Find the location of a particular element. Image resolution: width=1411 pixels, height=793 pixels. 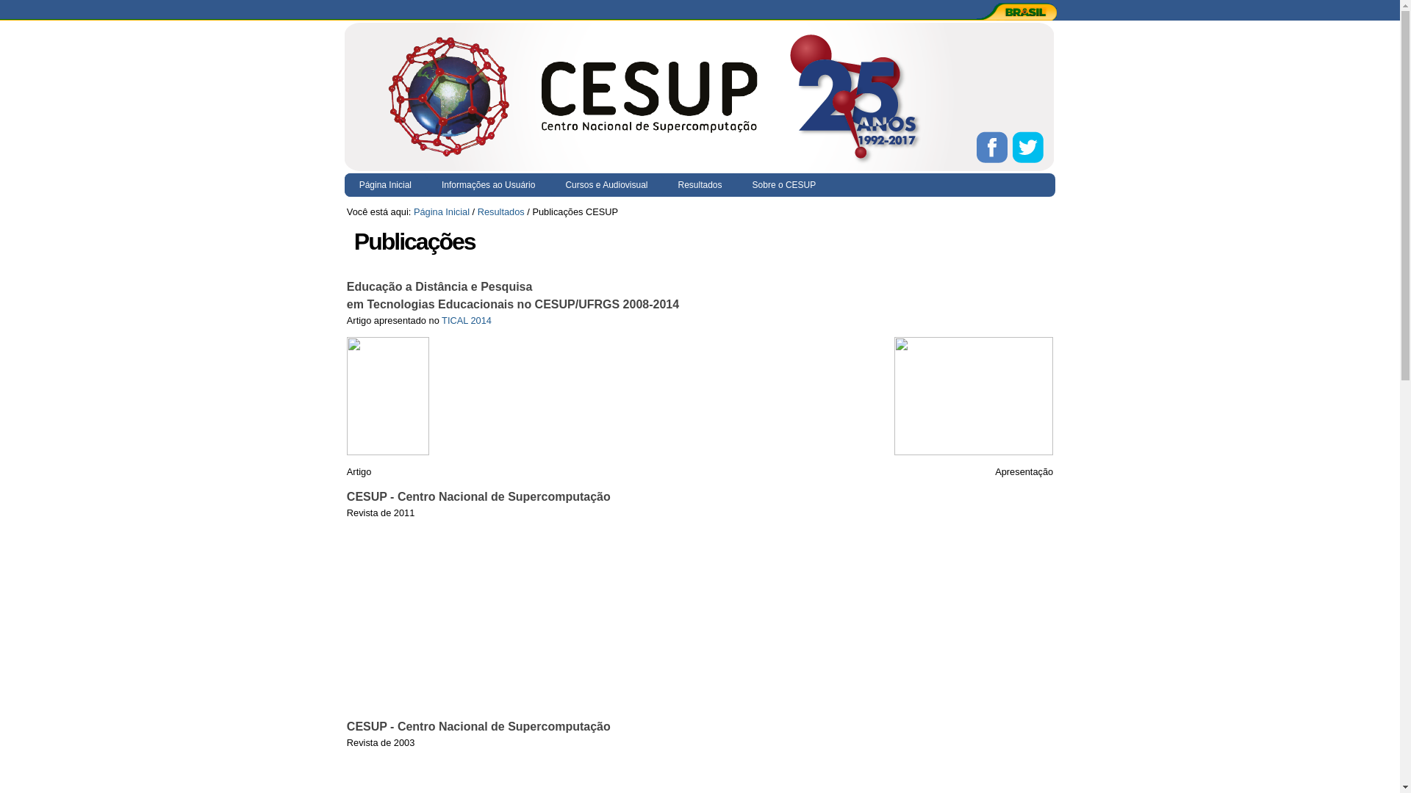

Resultados is located at coordinates (501, 211).